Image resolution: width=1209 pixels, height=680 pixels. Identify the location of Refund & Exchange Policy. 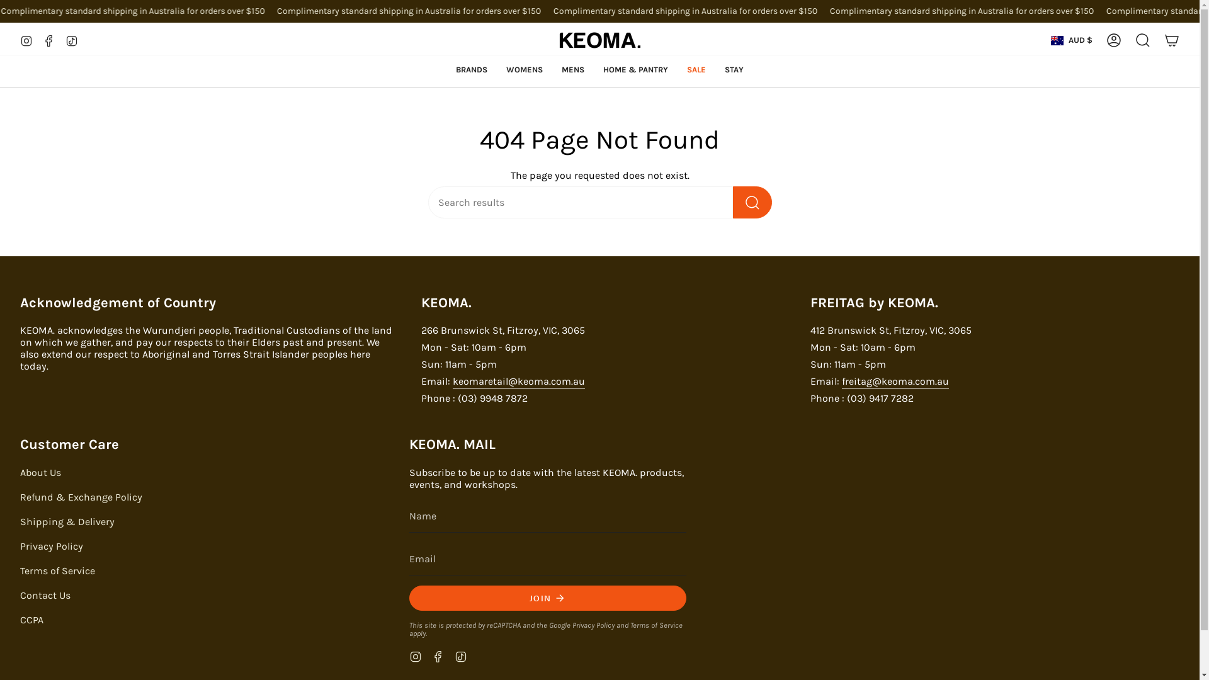
(81, 497).